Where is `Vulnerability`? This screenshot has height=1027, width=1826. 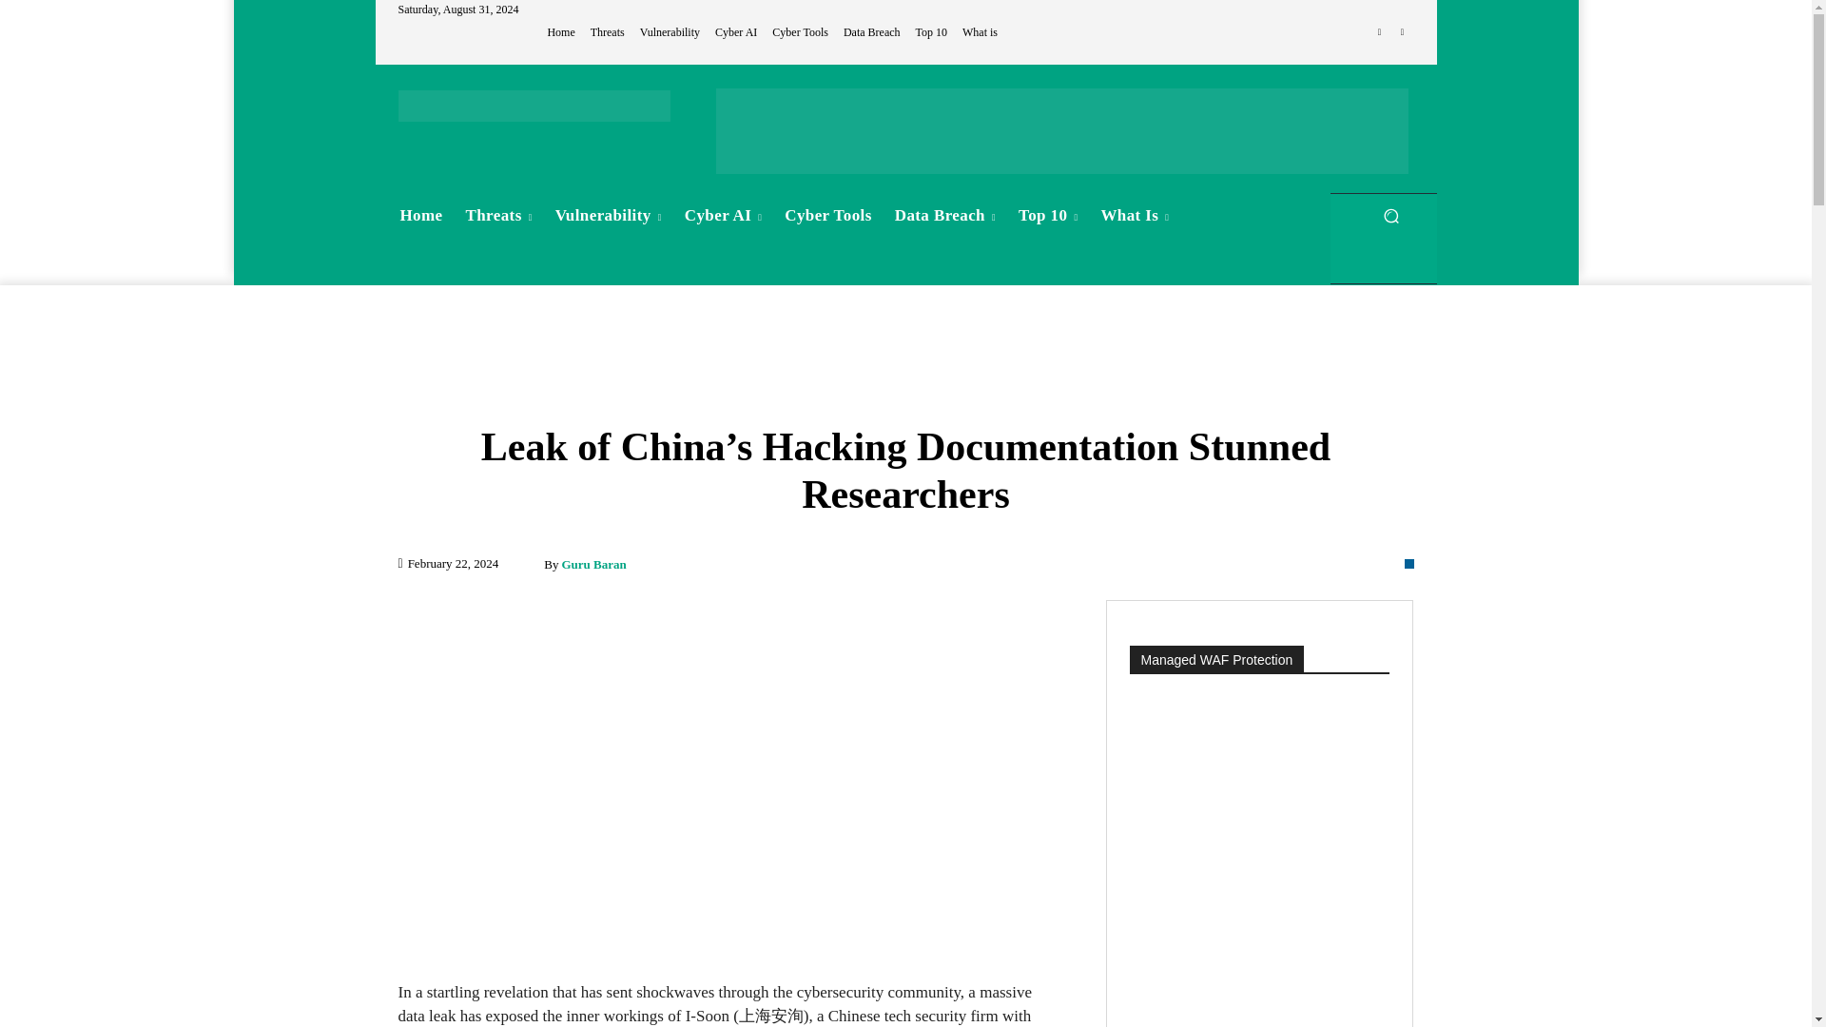
Vulnerability is located at coordinates (670, 32).